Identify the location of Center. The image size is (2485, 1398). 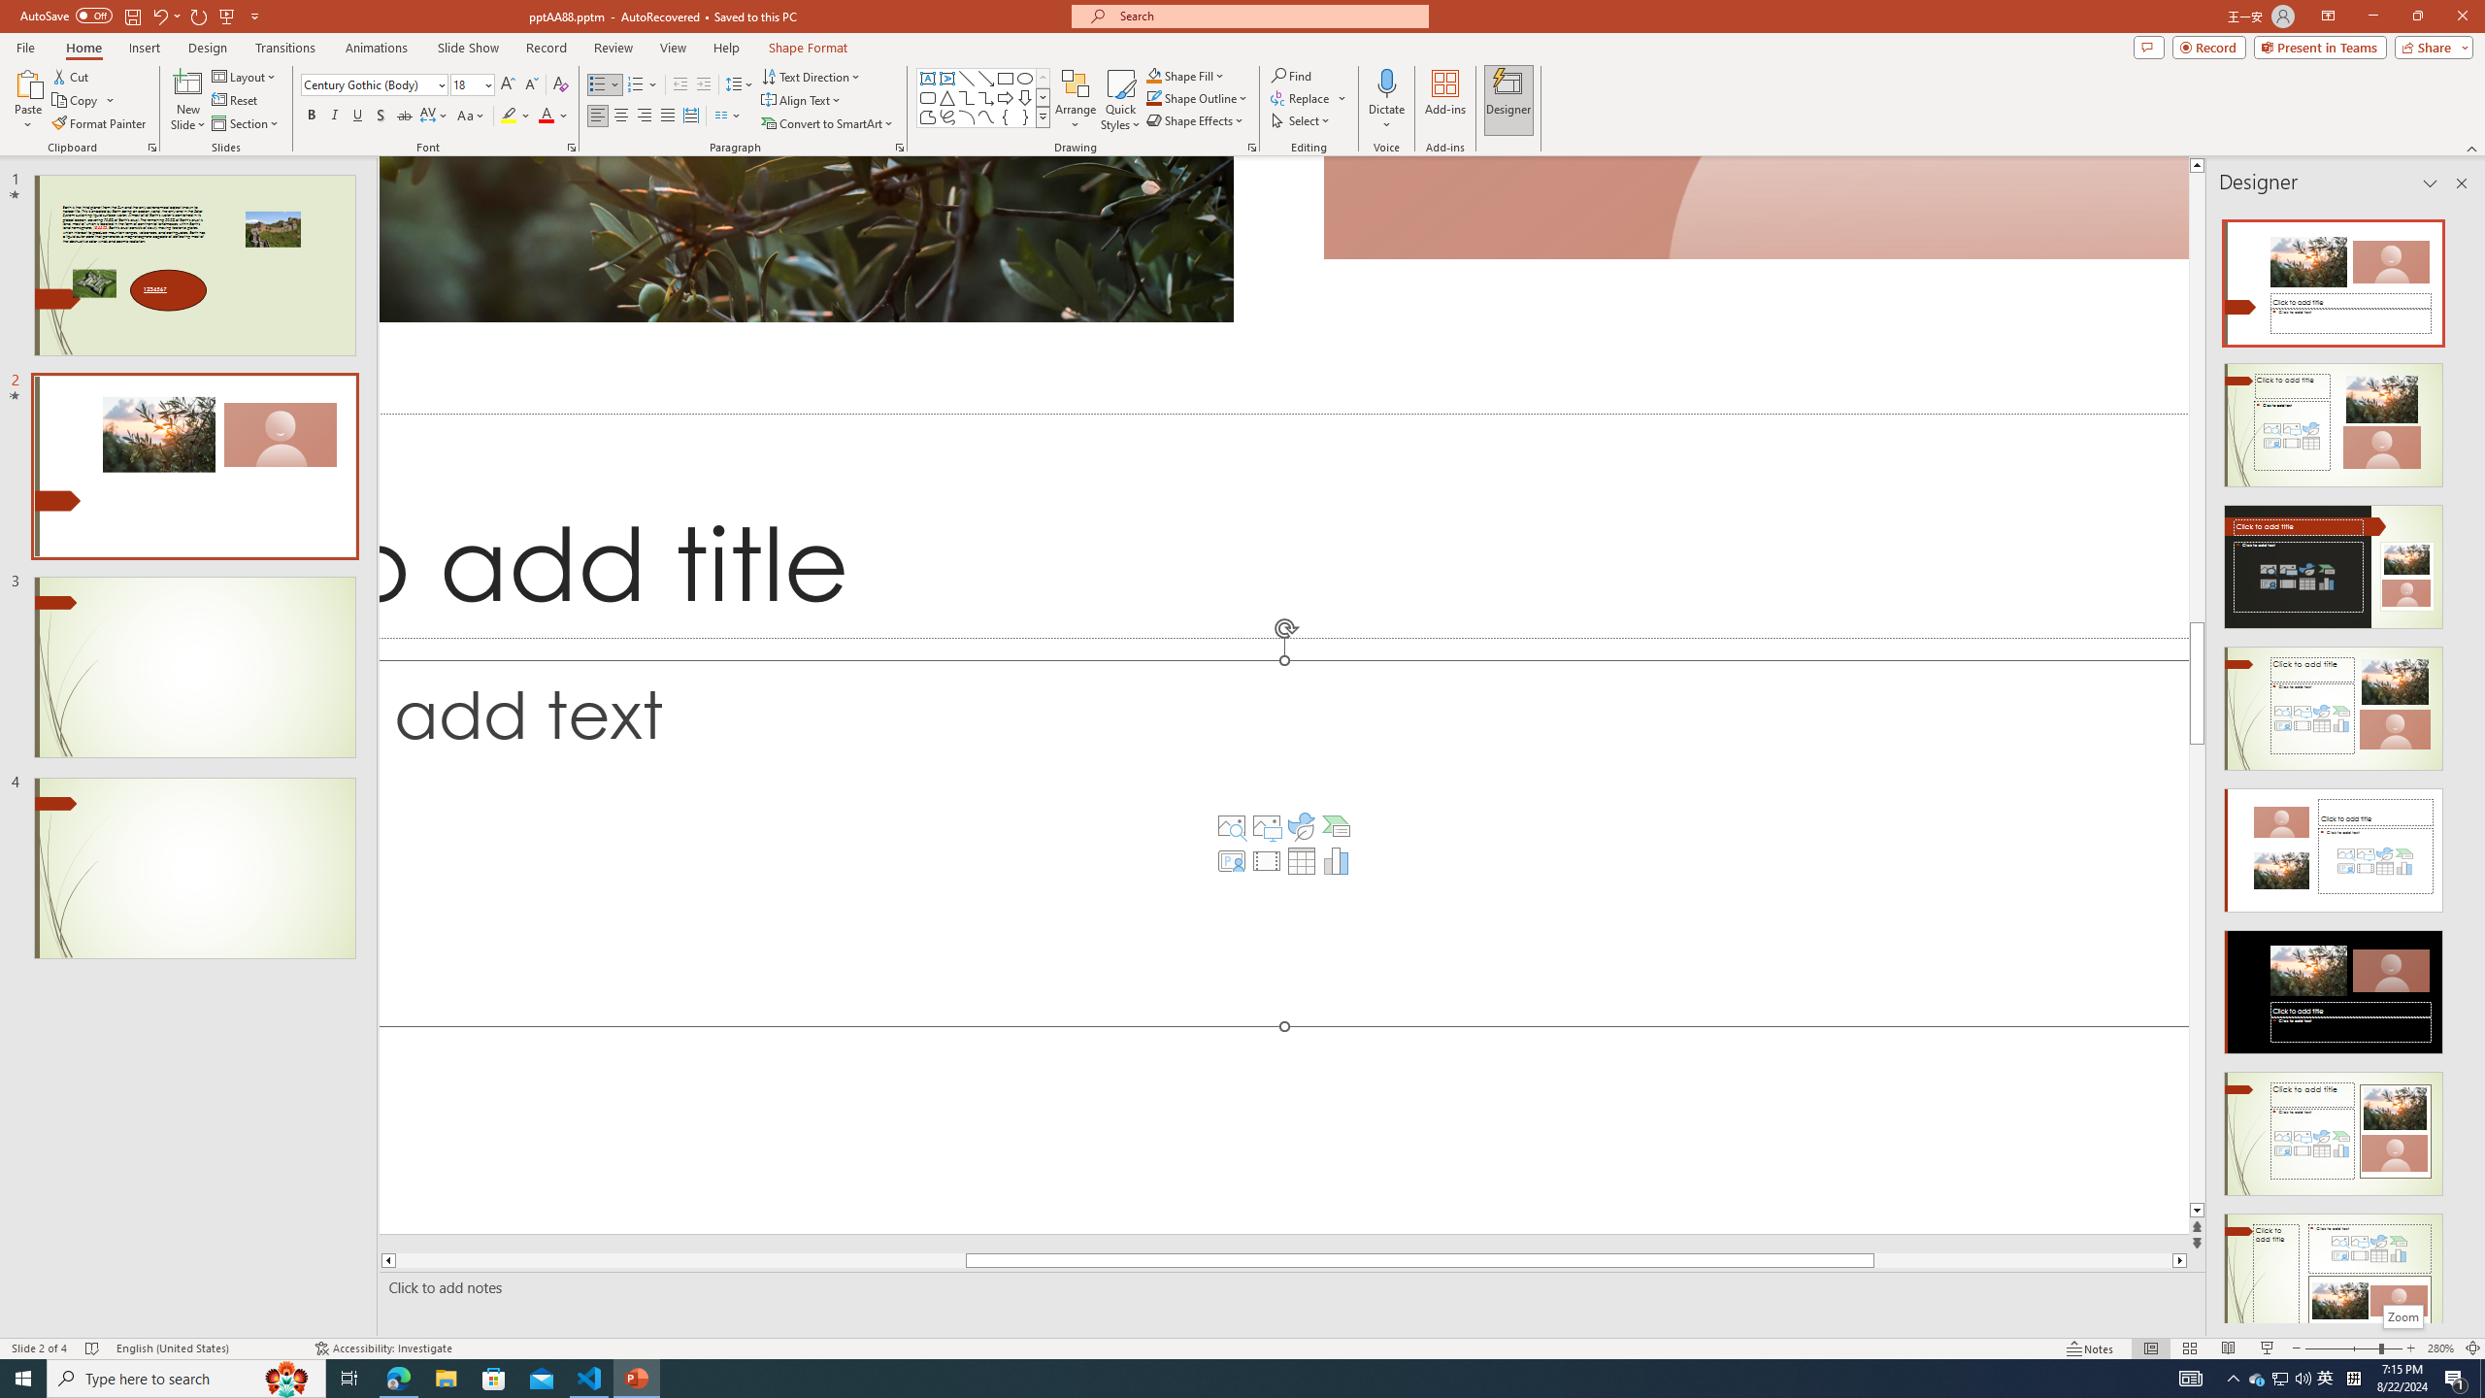
(621, 116).